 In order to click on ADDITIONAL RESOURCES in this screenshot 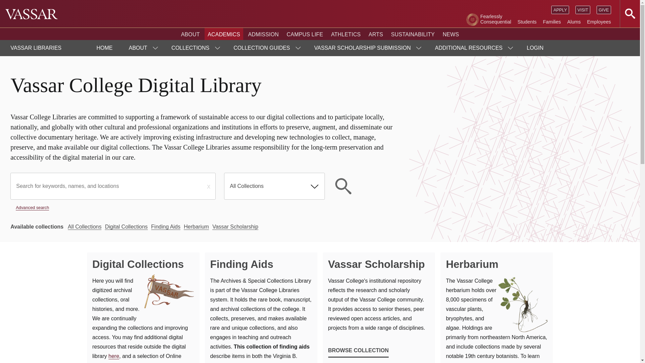, I will do `click(473, 48)`.